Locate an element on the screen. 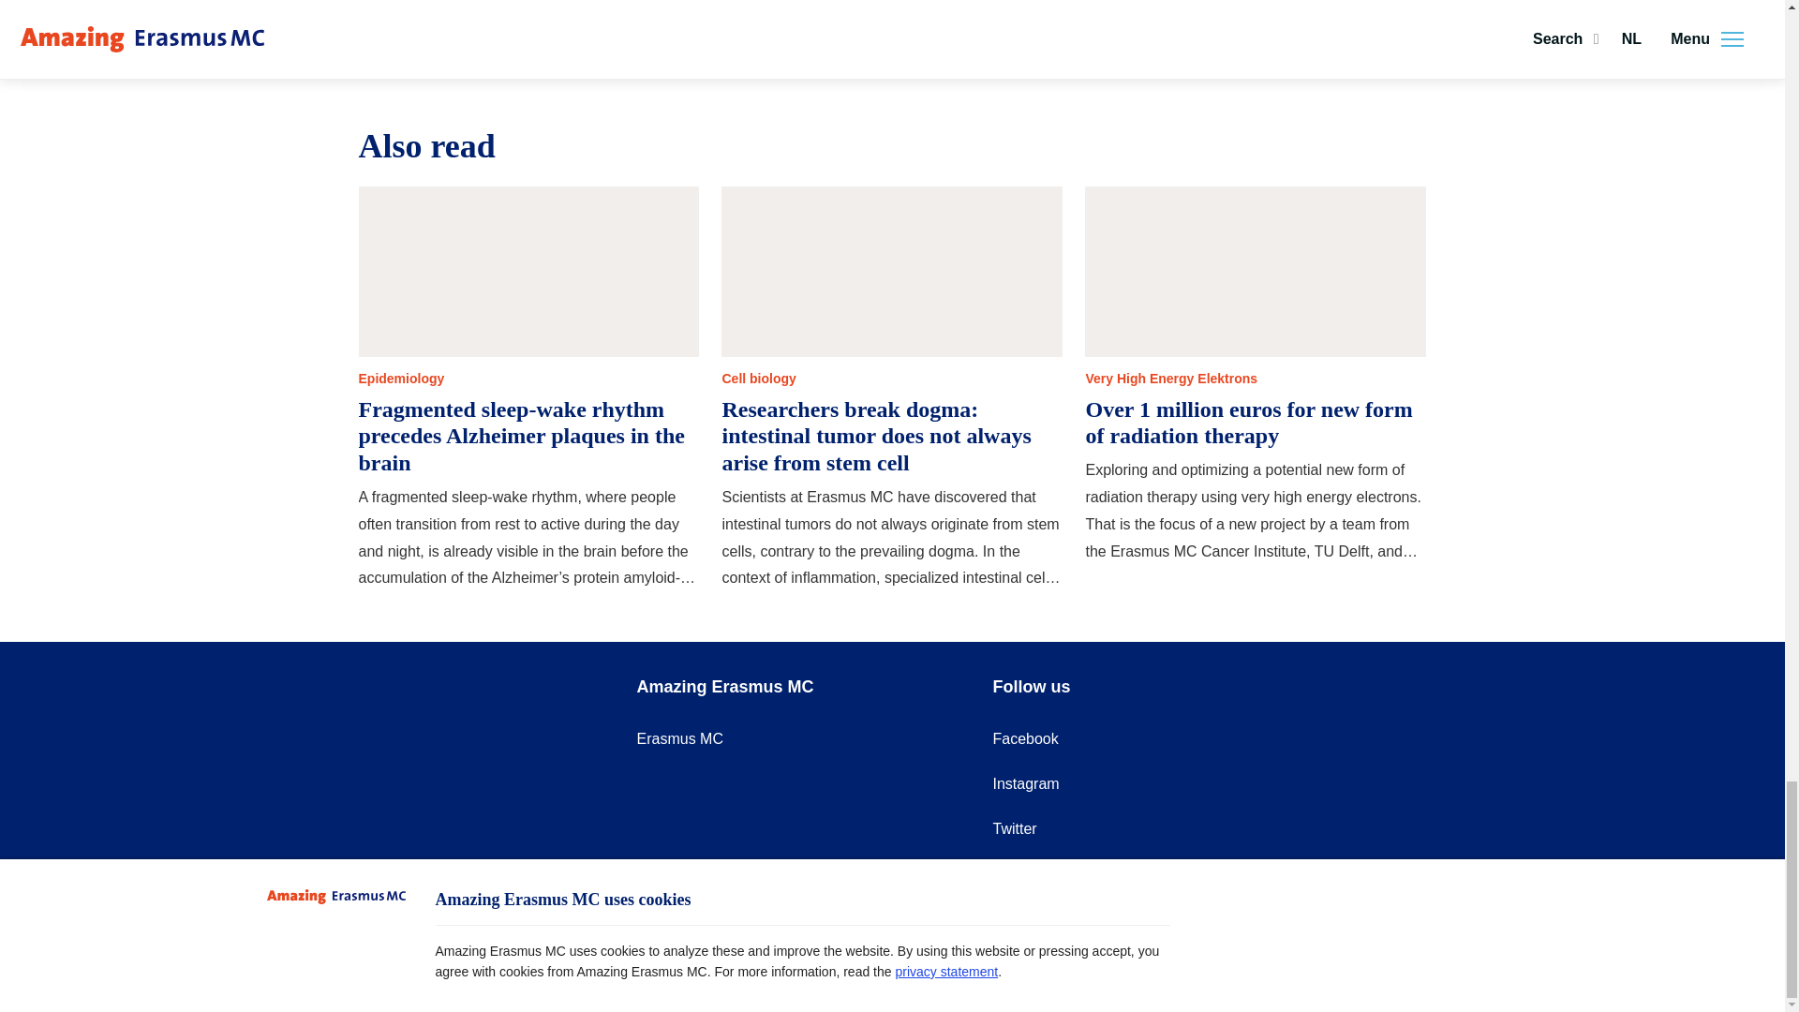 Image resolution: width=1799 pixels, height=1012 pixels. Twitter is located at coordinates (1014, 828).